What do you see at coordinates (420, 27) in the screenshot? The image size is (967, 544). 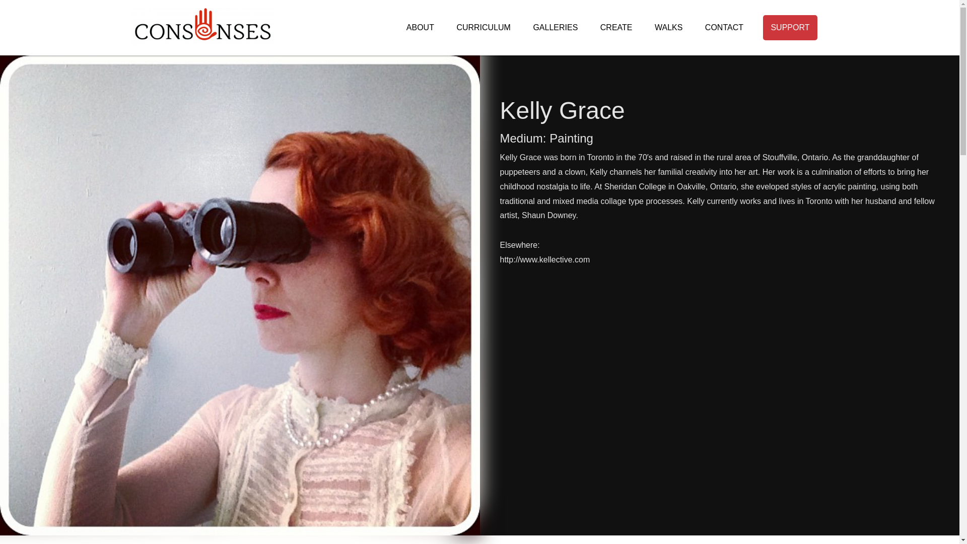 I see `ABOUT` at bounding box center [420, 27].